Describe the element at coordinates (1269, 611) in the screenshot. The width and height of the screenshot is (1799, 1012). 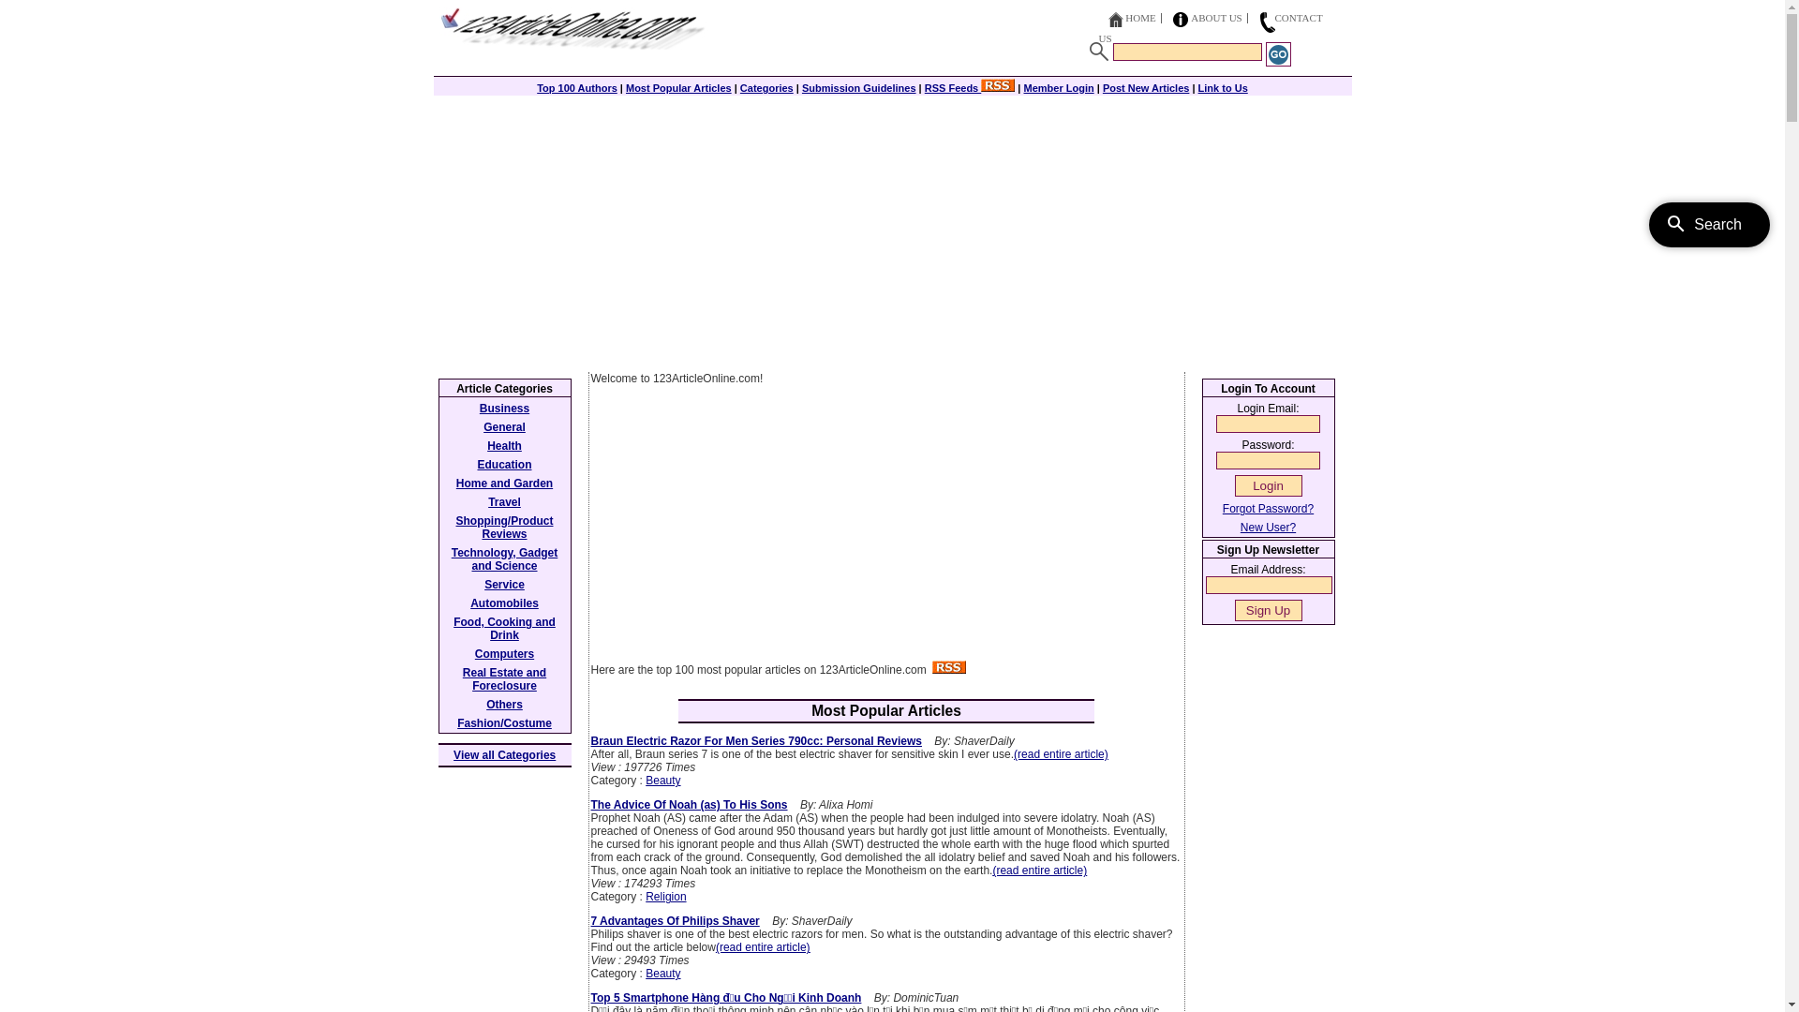
I see `Sign Up` at that location.